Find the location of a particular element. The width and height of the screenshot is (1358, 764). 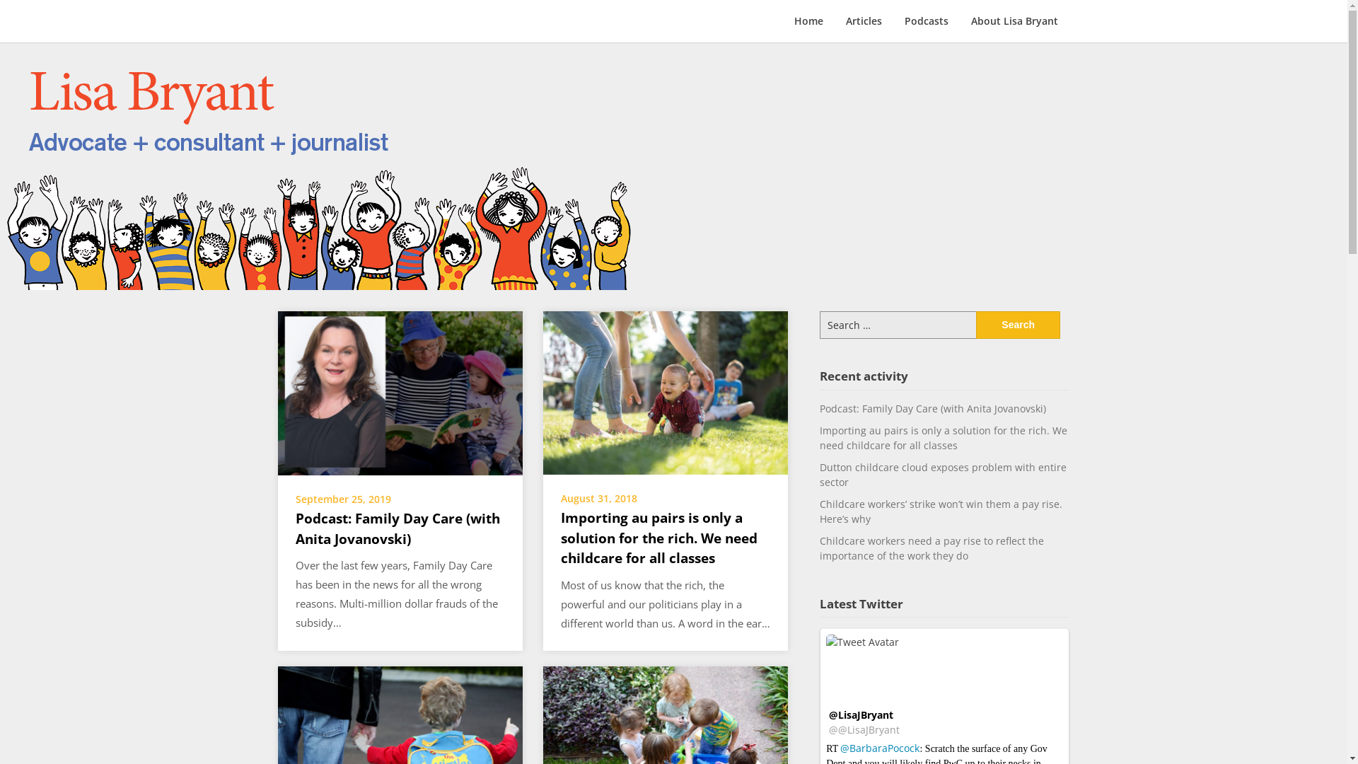

Home is located at coordinates (809, 21).